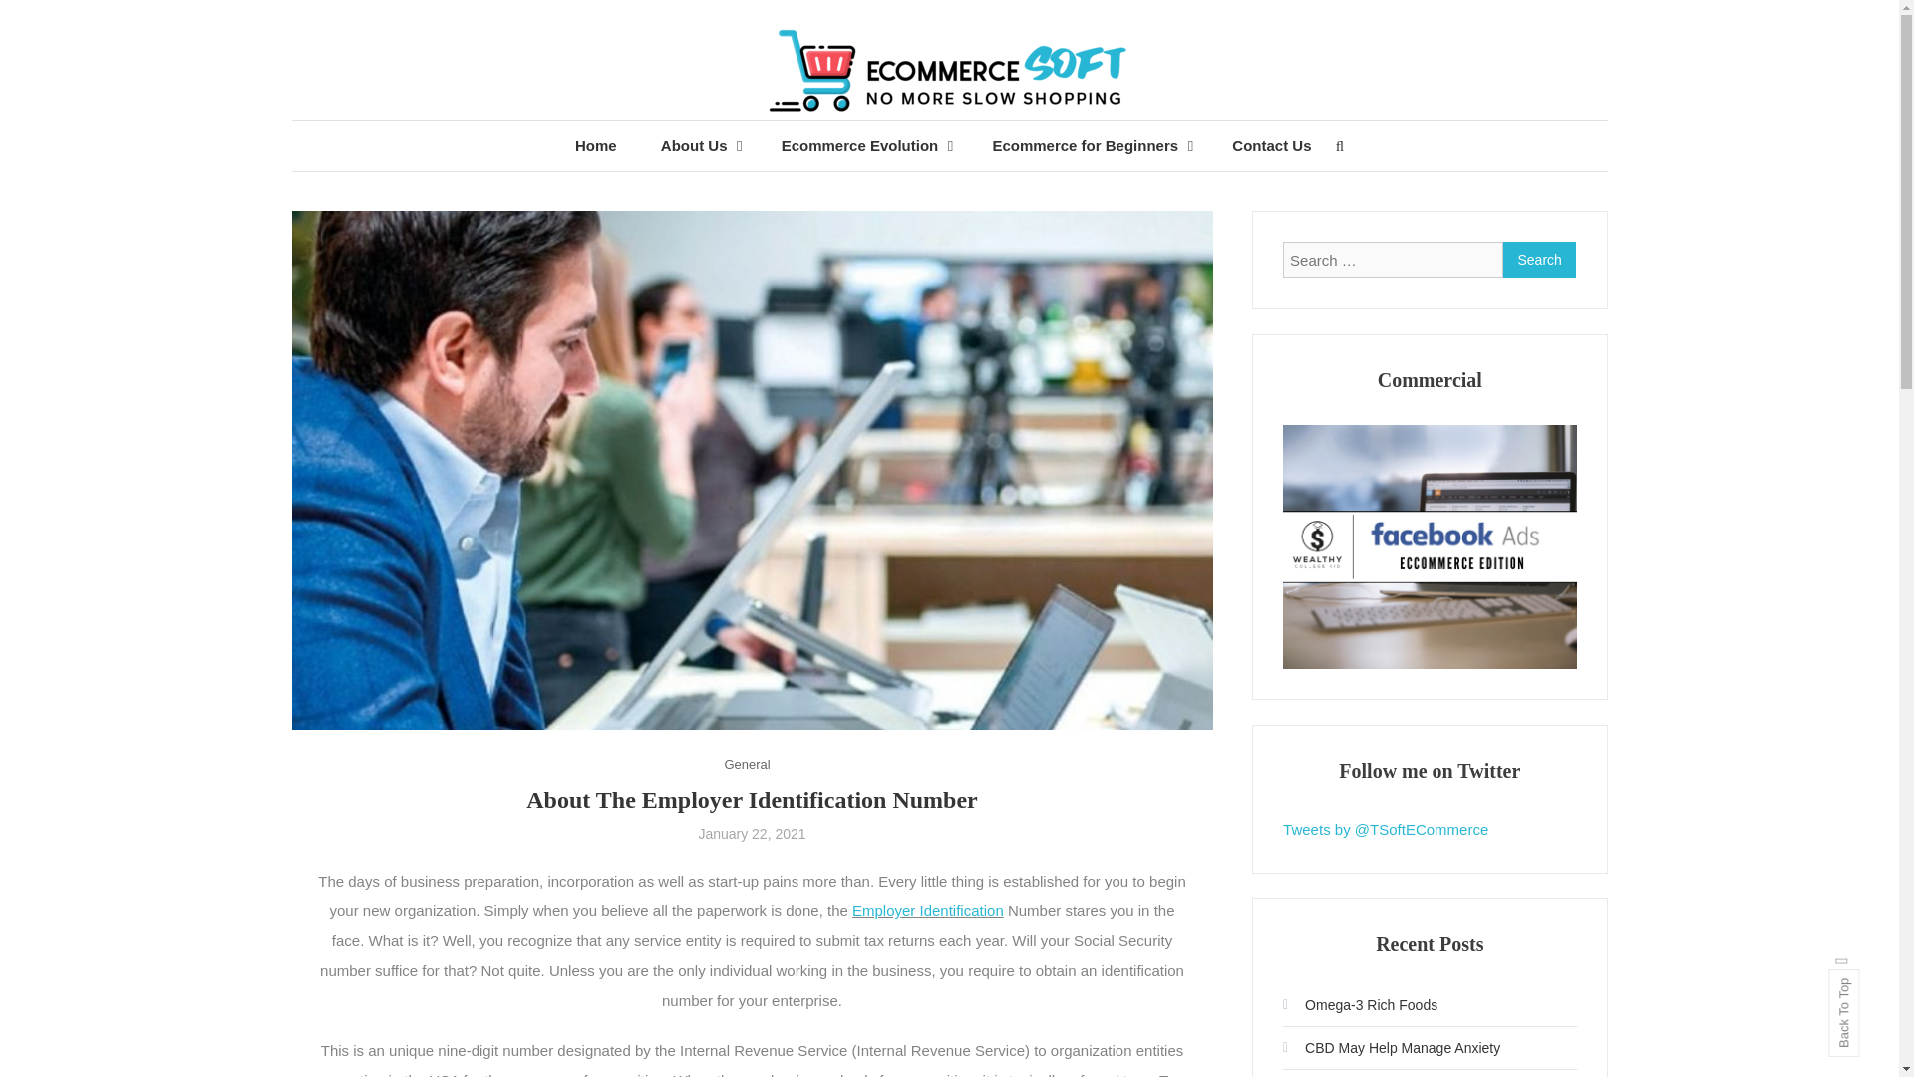  Describe the element at coordinates (1392, 1047) in the screenshot. I see `CBD May Help Manage Anxiety` at that location.